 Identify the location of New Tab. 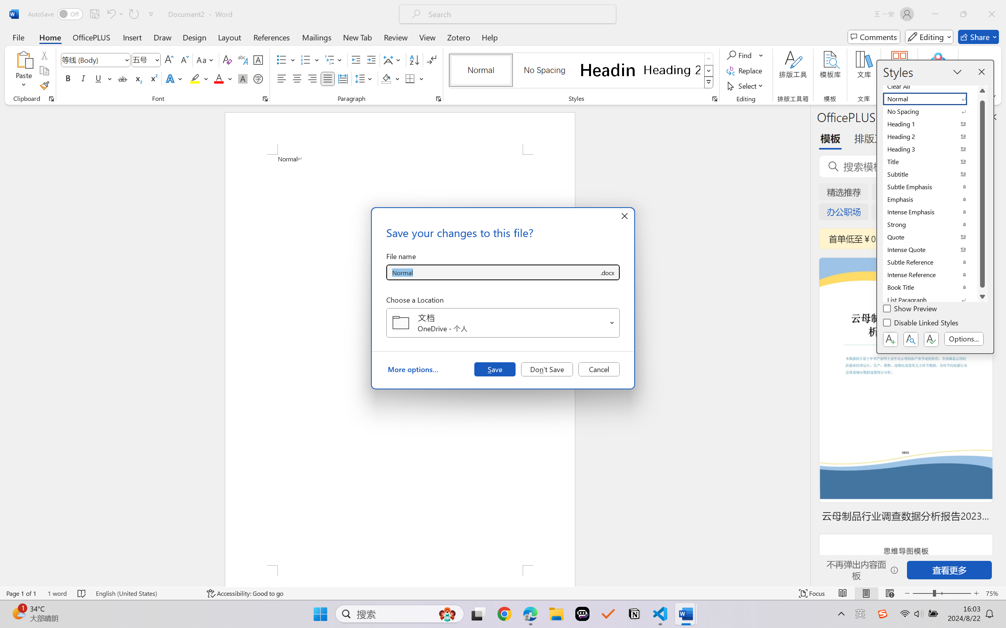
(358, 37).